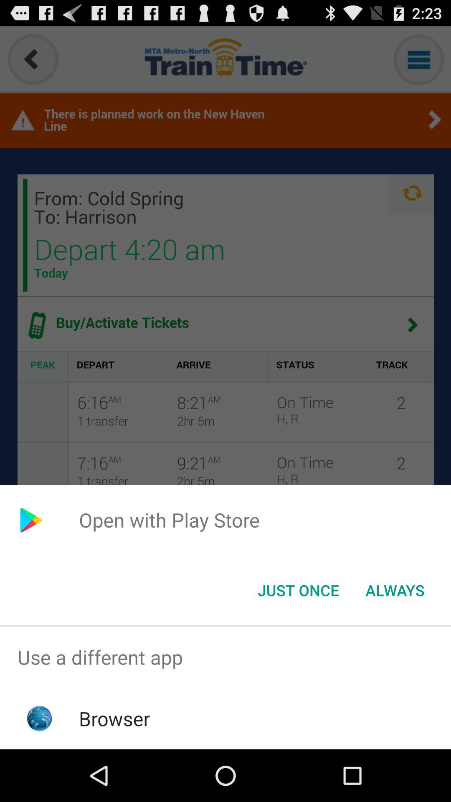 Image resolution: width=451 pixels, height=802 pixels. Describe the element at coordinates (114, 718) in the screenshot. I see `press browser app` at that location.